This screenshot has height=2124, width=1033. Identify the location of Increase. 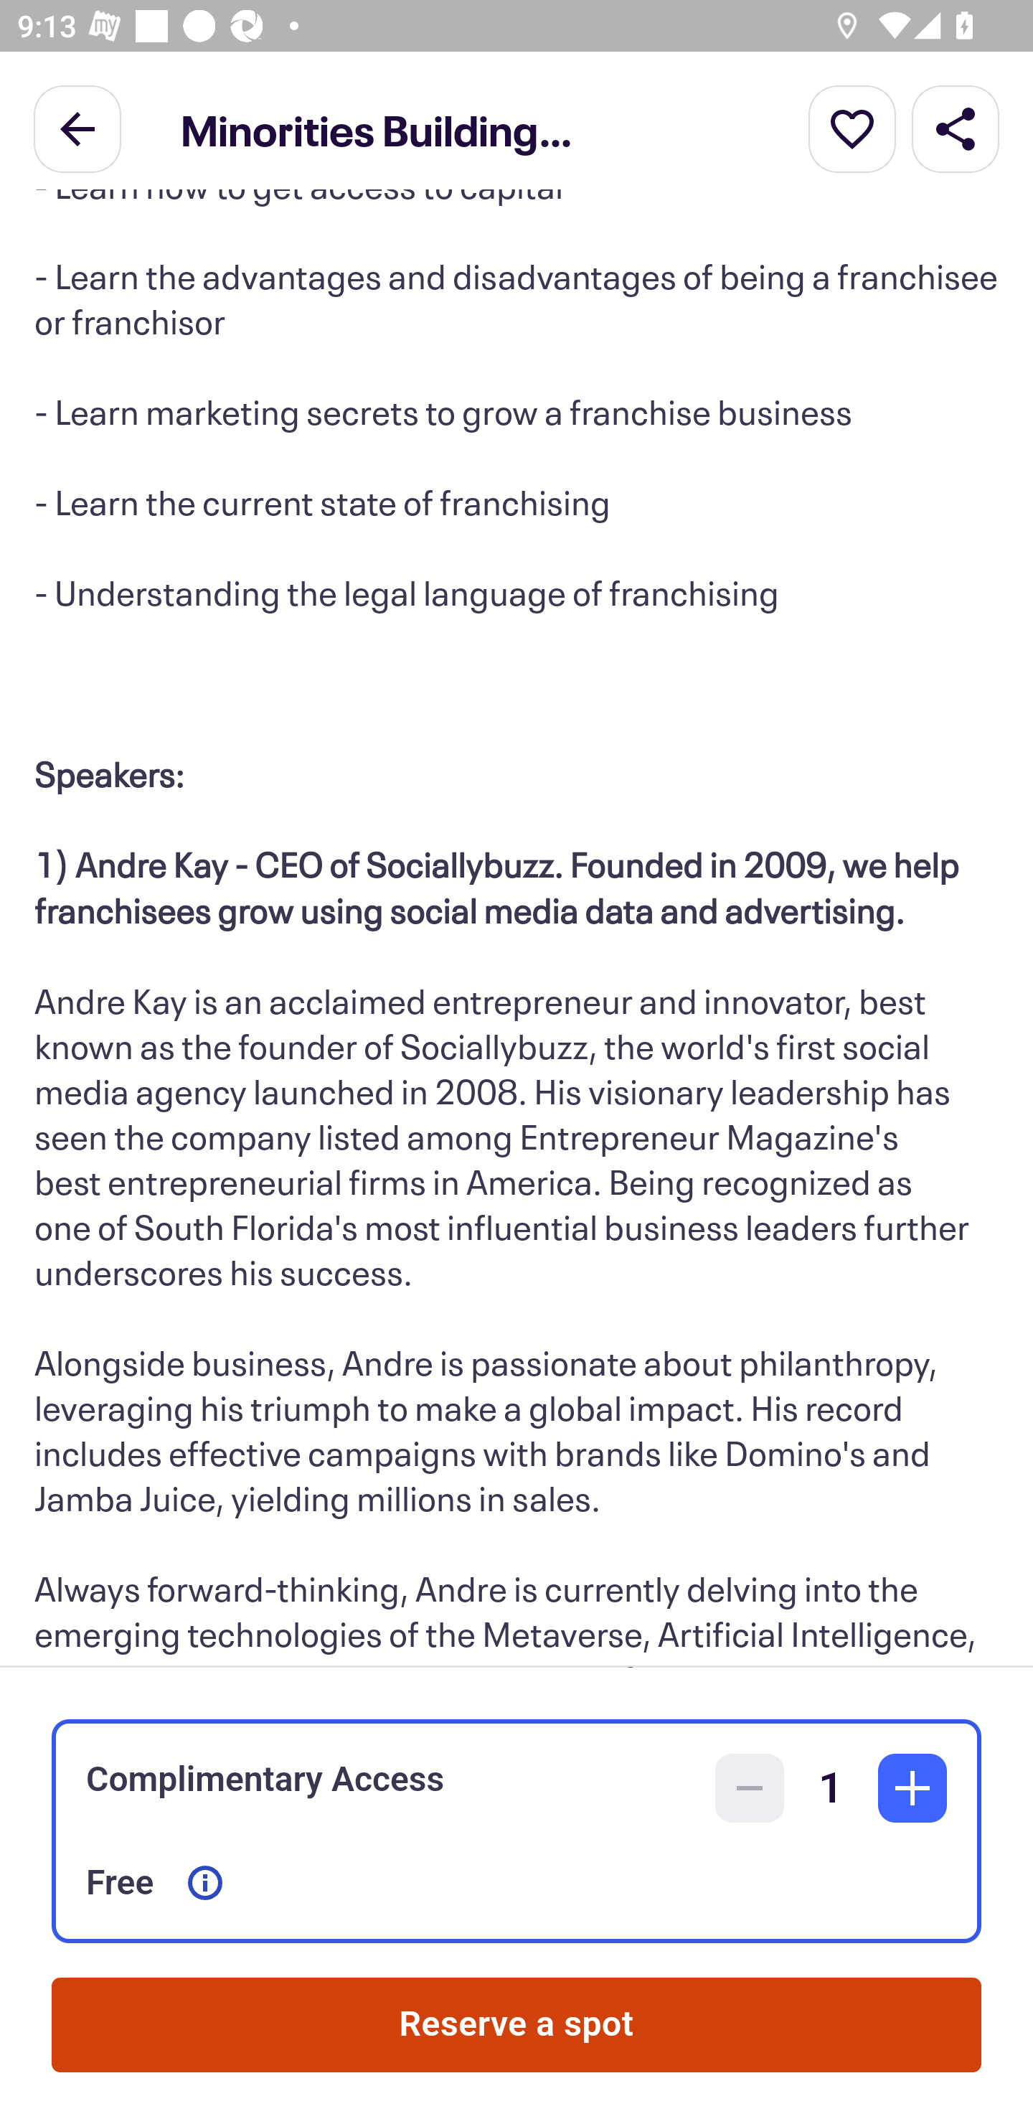
(912, 1788).